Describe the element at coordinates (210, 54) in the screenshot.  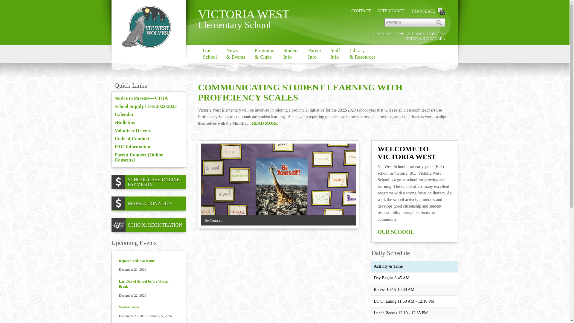
I see `Our
School` at that location.